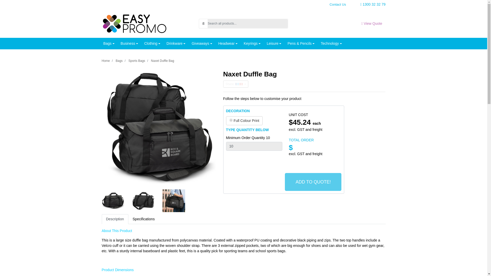  I want to click on 1300 32 32 79, so click(367, 4).